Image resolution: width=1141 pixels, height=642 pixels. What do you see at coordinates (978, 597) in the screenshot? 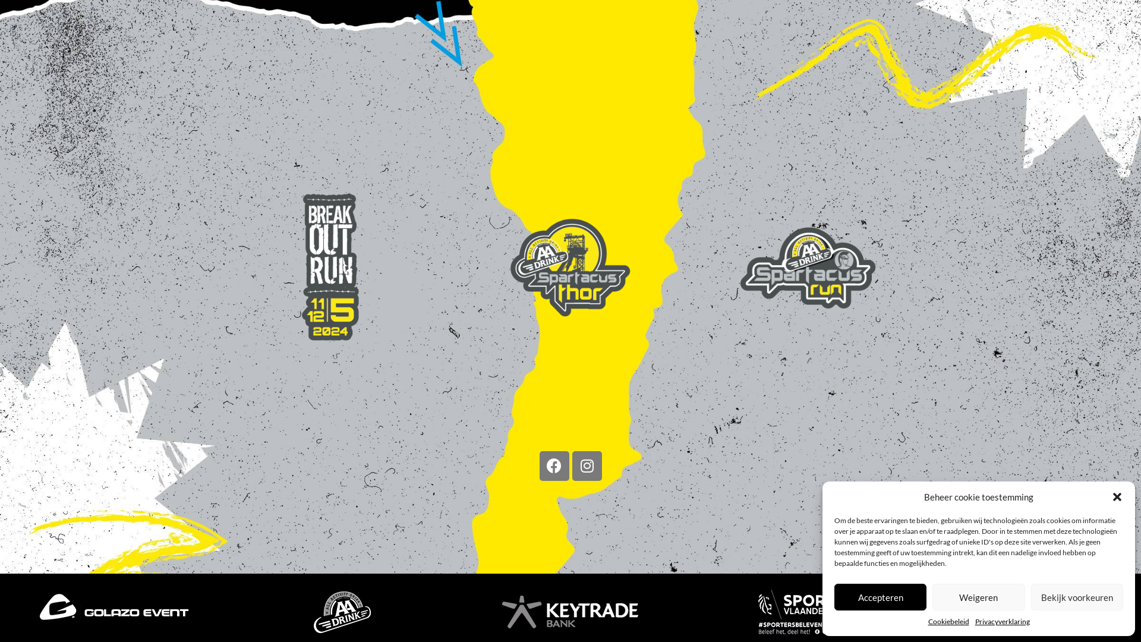
I see `Weigeren` at bounding box center [978, 597].